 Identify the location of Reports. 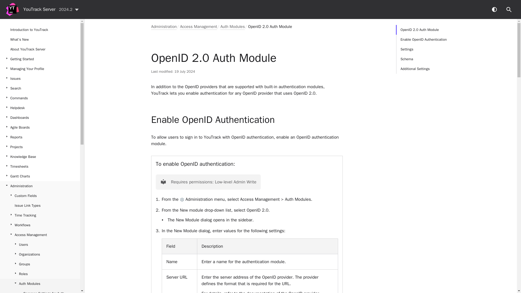
(40, 137).